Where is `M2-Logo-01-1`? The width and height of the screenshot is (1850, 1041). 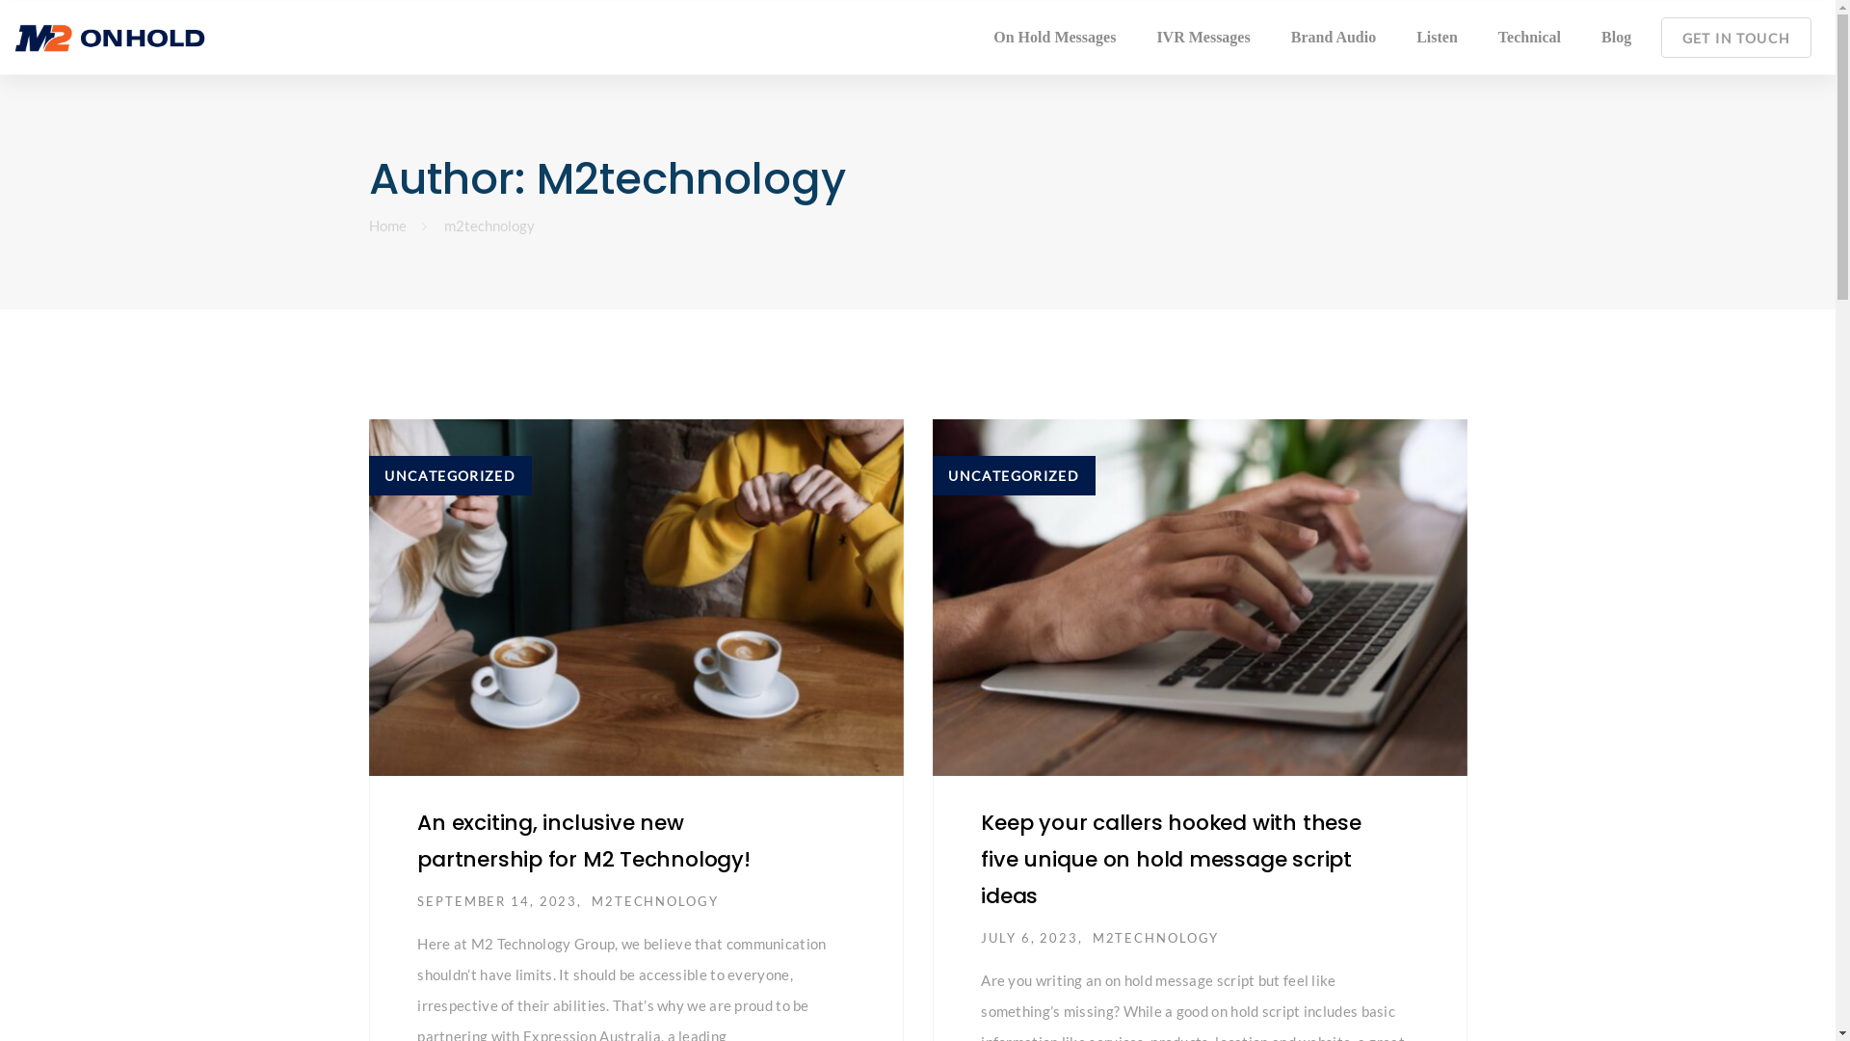
M2-Logo-01-1 is located at coordinates (489, 711).